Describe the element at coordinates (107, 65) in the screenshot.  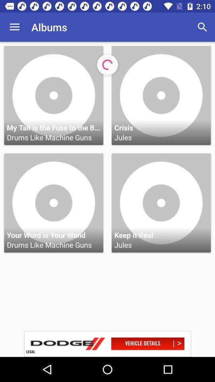
I see `select loading icon on a page` at that location.